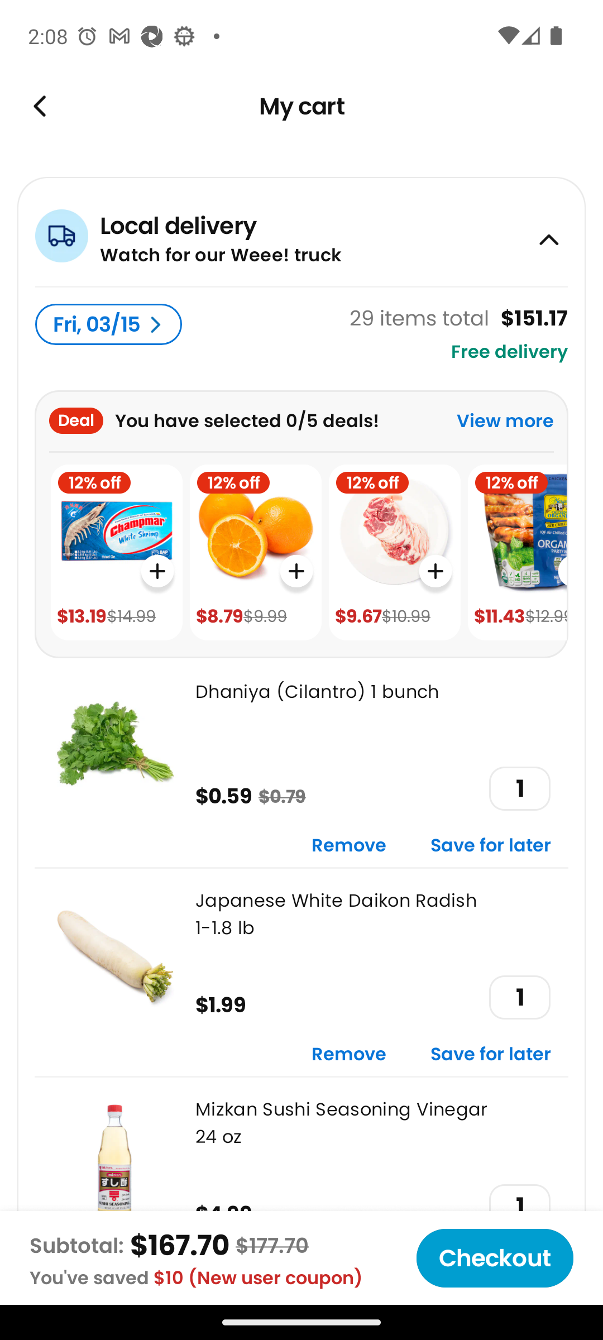 The image size is (603, 1340). What do you see at coordinates (108, 325) in the screenshot?
I see `Fri, 03/15` at bounding box center [108, 325].